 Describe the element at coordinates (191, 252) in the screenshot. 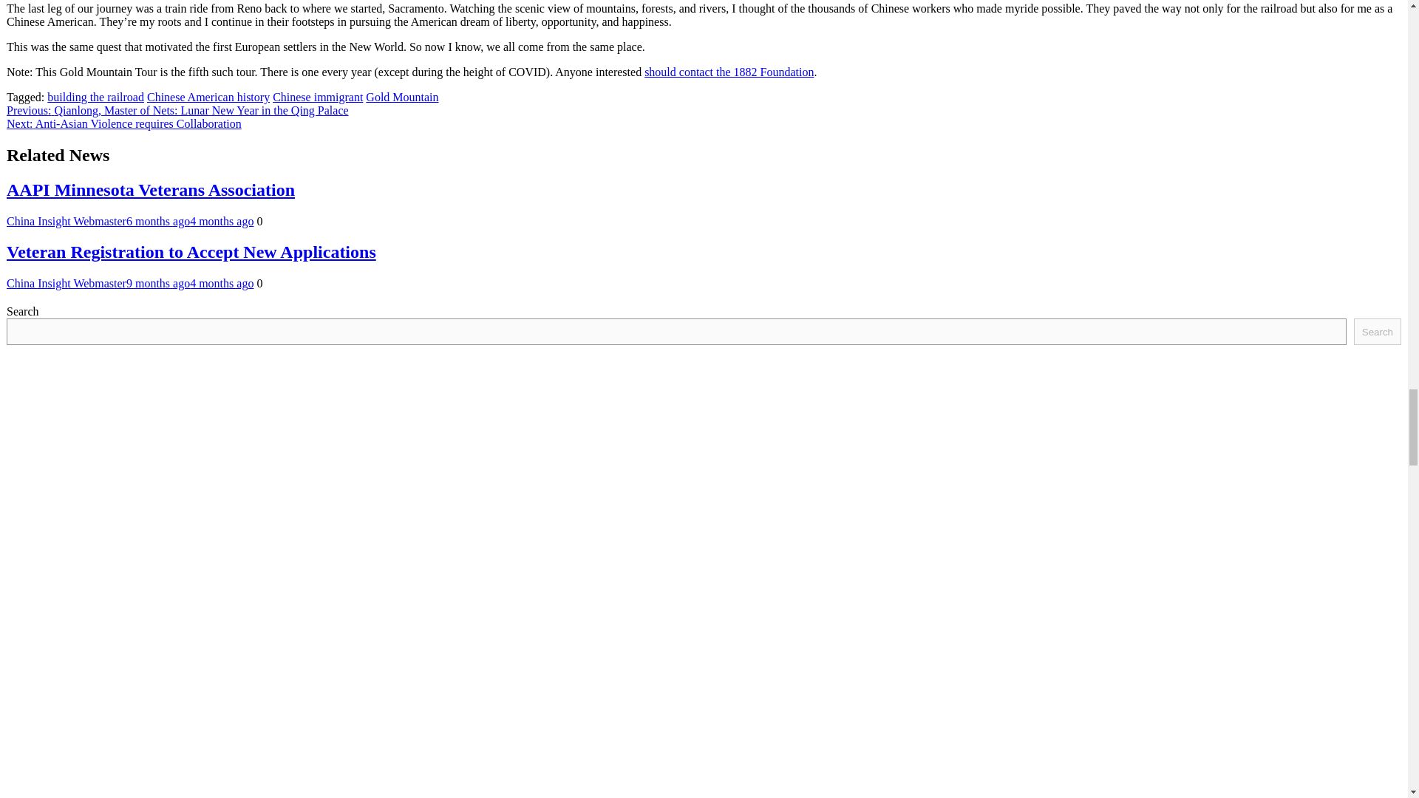

I see `Veteran Registration to Accept New Applications` at that location.